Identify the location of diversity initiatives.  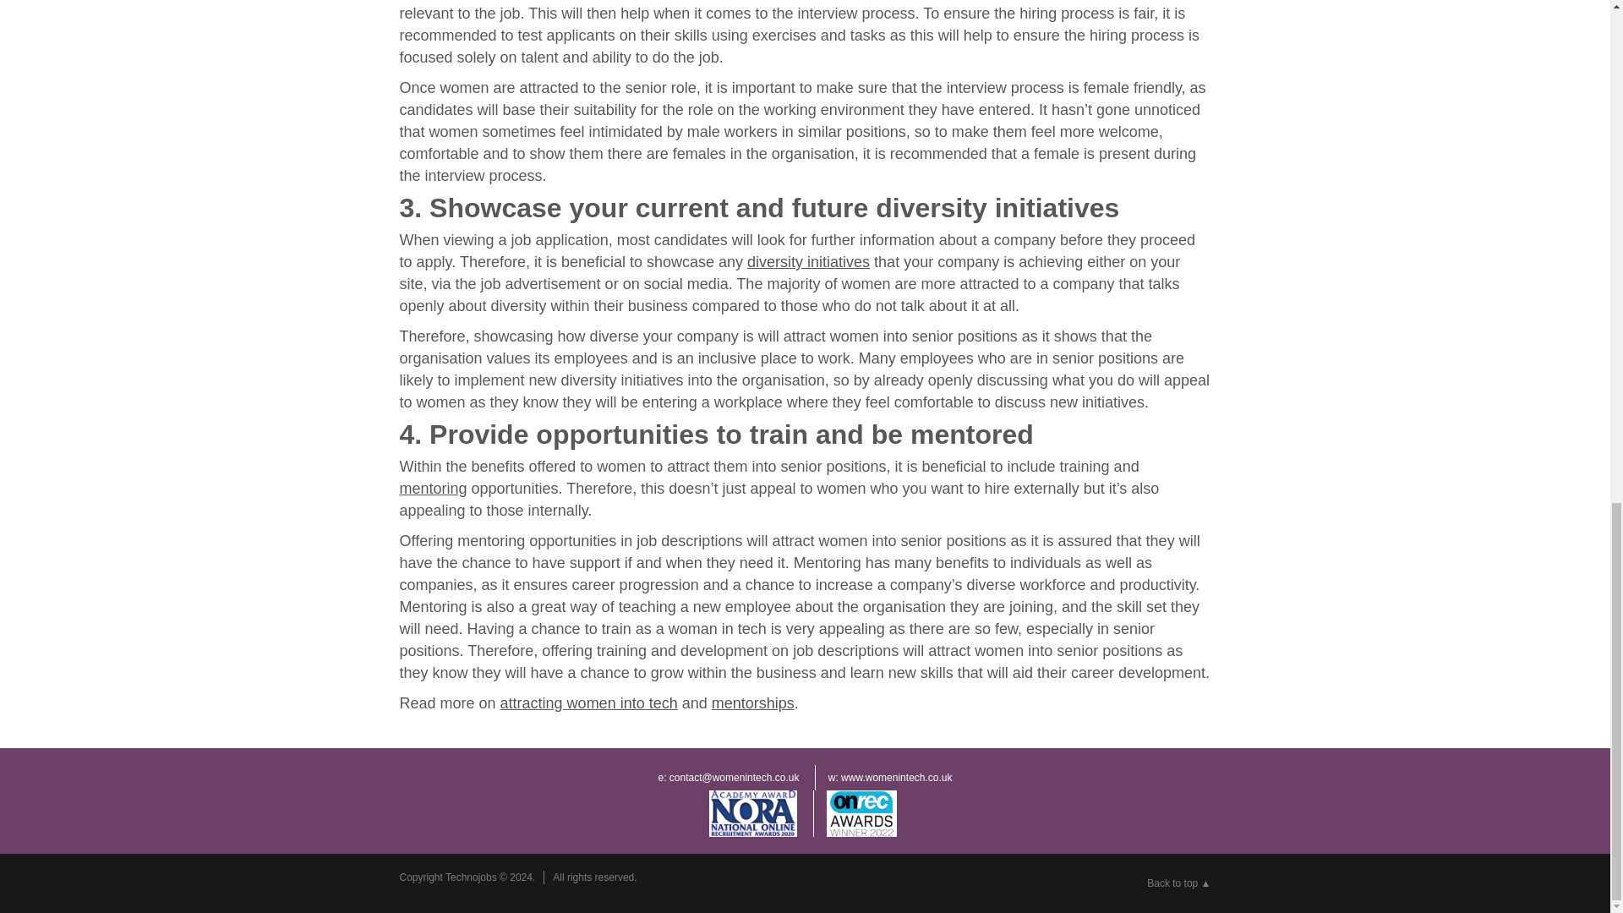
(808, 262).